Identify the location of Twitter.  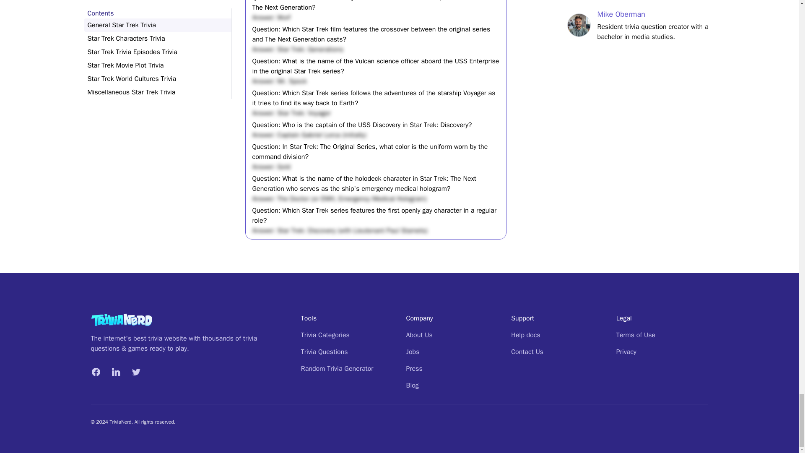
(136, 372).